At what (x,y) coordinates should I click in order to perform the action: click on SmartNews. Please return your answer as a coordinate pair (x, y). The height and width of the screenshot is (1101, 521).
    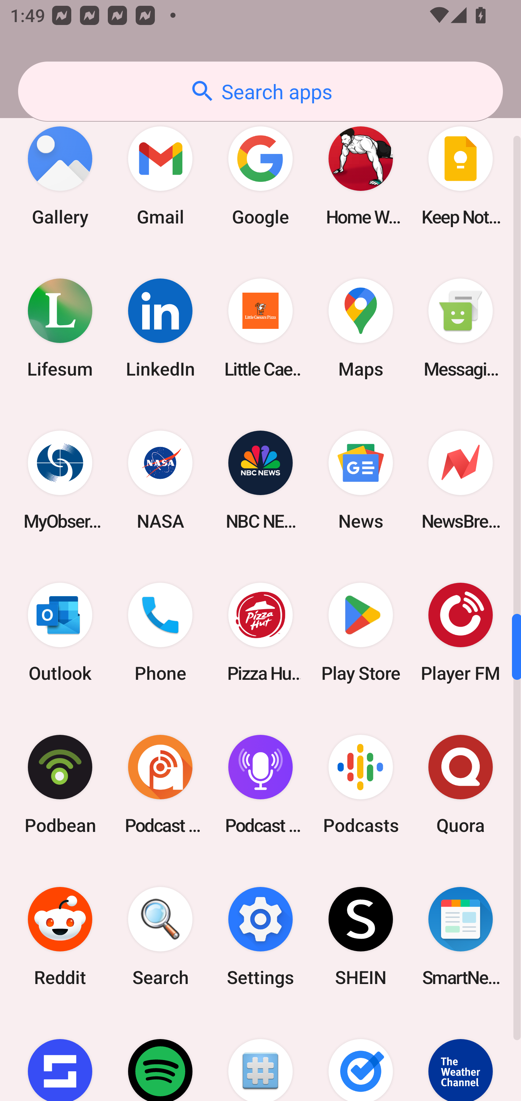
    Looking at the image, I should click on (461, 937).